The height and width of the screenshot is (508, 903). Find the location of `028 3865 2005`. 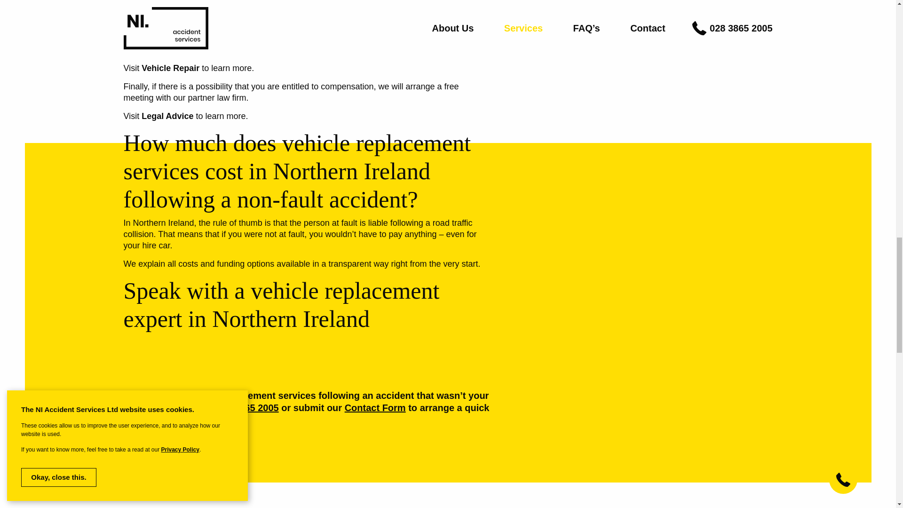

028 3865 2005 is located at coordinates (246, 408).